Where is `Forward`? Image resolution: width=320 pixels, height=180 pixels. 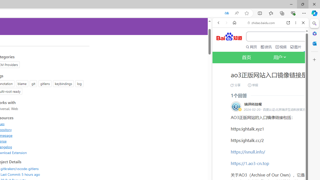
Forward is located at coordinates (226, 23).